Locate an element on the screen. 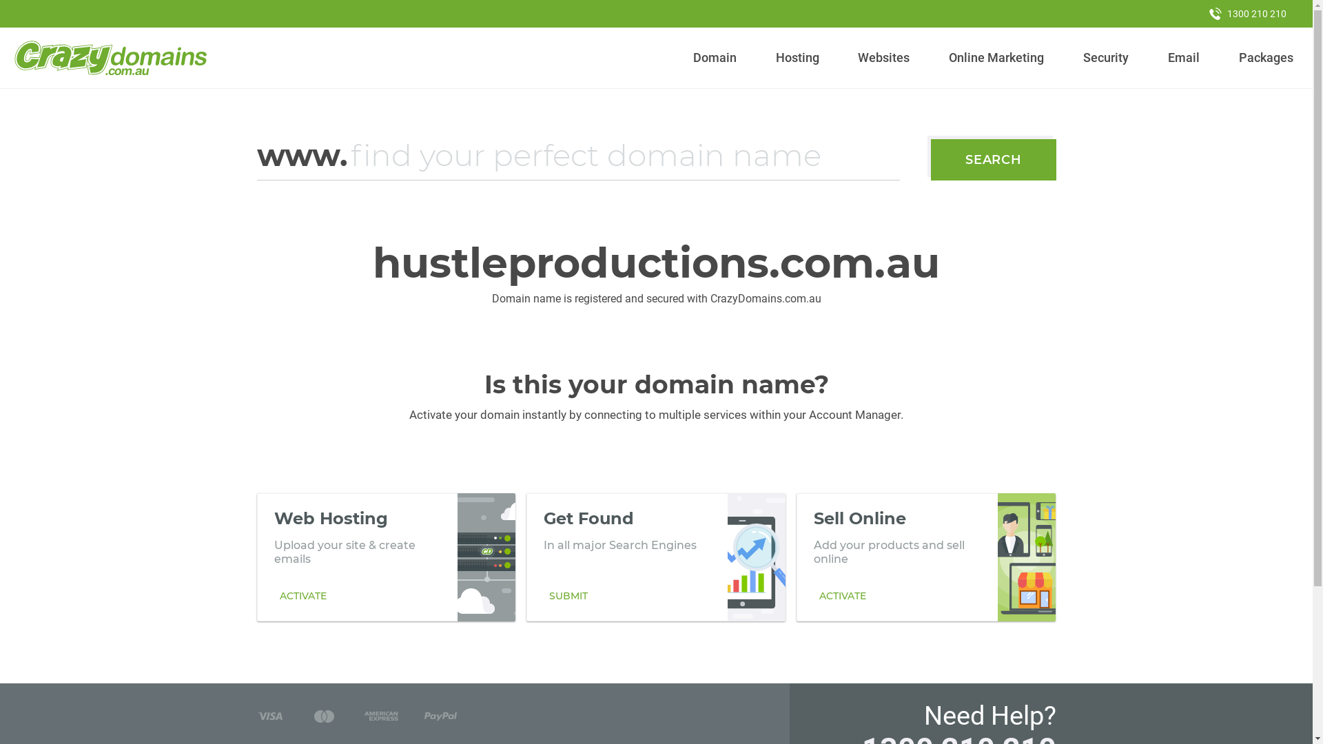 This screenshot has height=744, width=1323. 1300 210 210 is located at coordinates (1248, 14).